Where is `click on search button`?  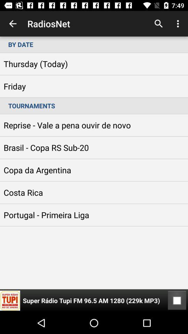 click on search button is located at coordinates (159, 24).